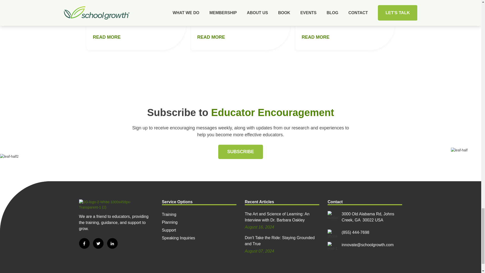 Image resolution: width=485 pixels, height=273 pixels. What do you see at coordinates (240, 152) in the screenshot?
I see `SUBSCRIBE` at bounding box center [240, 152].